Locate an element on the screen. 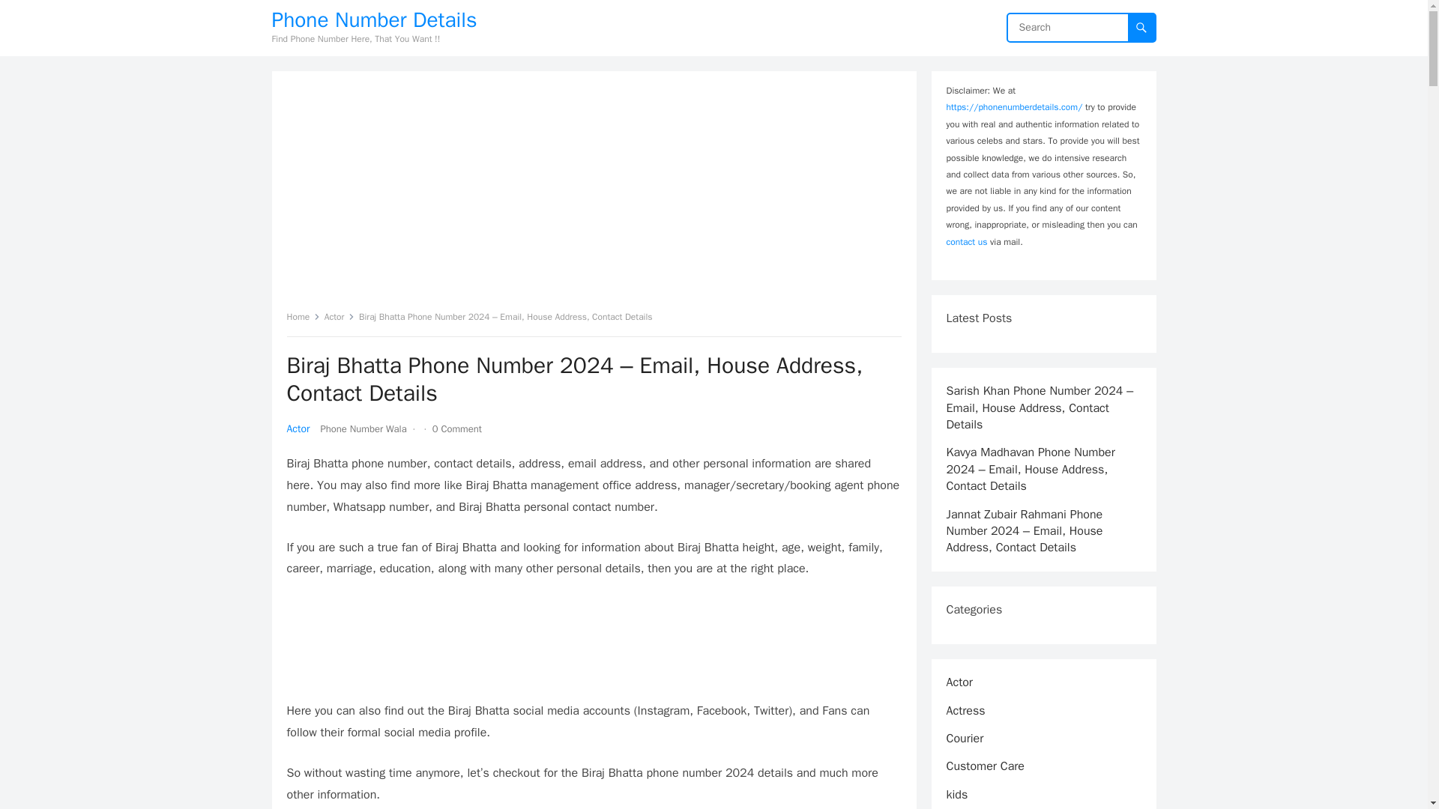 The image size is (1439, 809). Advertisement is located at coordinates (594, 196).